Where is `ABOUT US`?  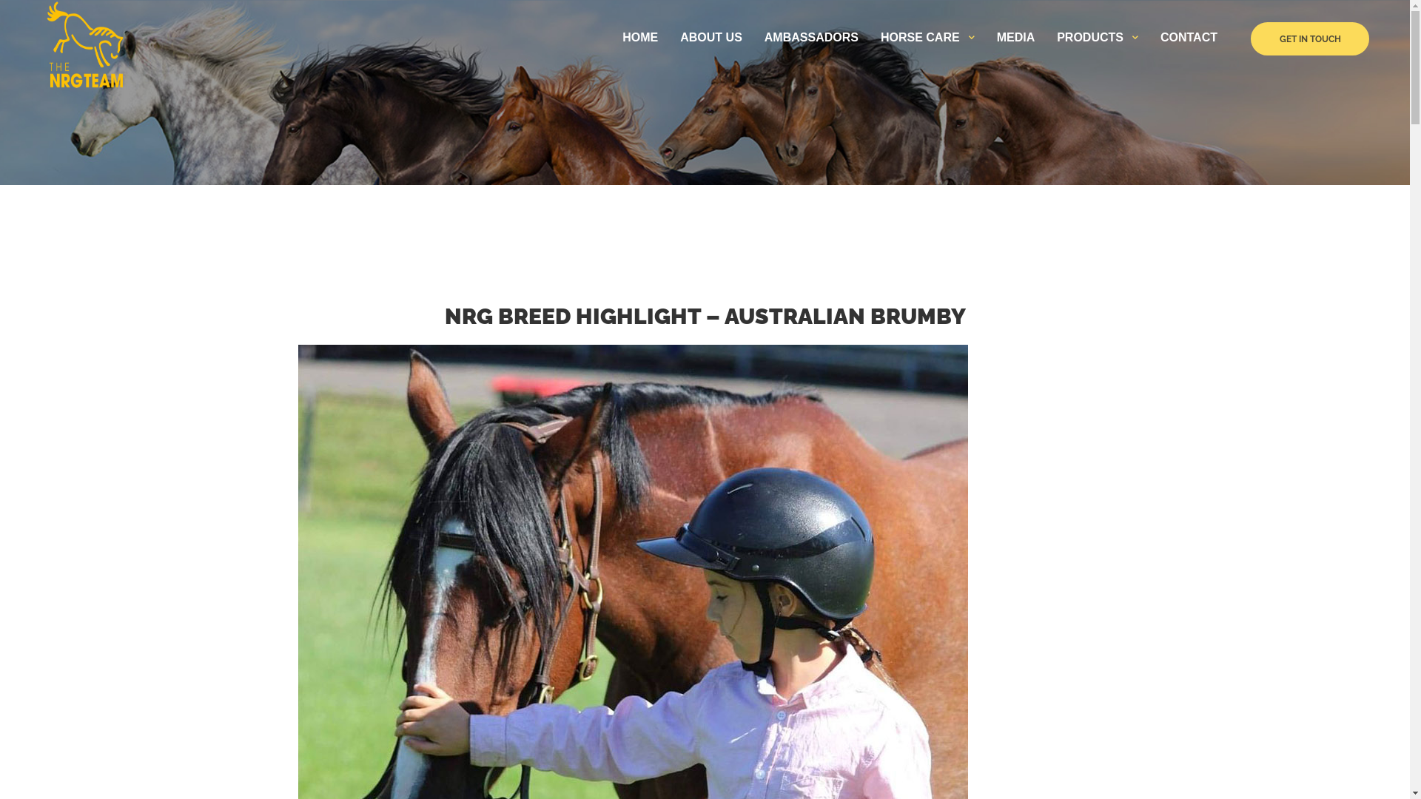 ABOUT US is located at coordinates (710, 38).